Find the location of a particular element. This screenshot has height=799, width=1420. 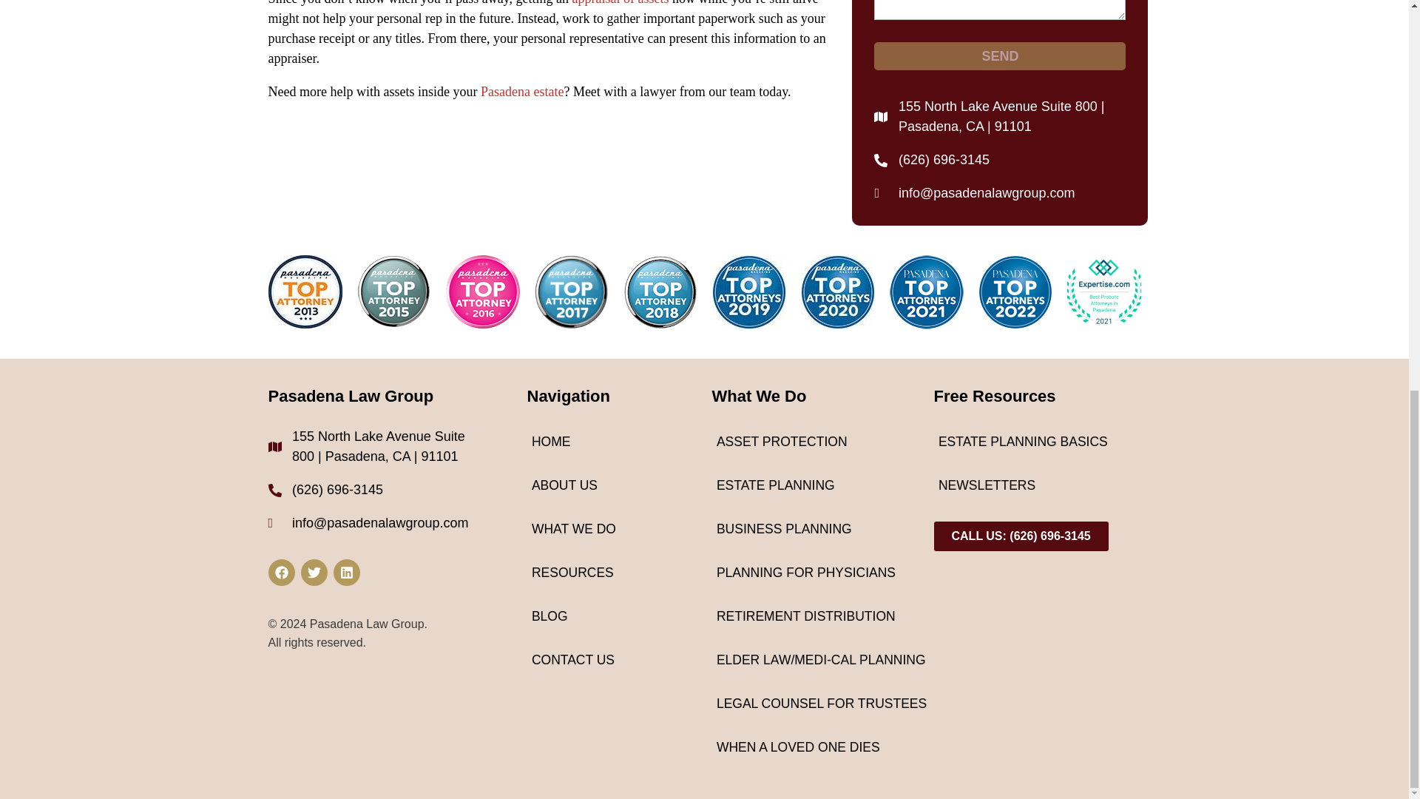

Pasadena estate is located at coordinates (522, 92).